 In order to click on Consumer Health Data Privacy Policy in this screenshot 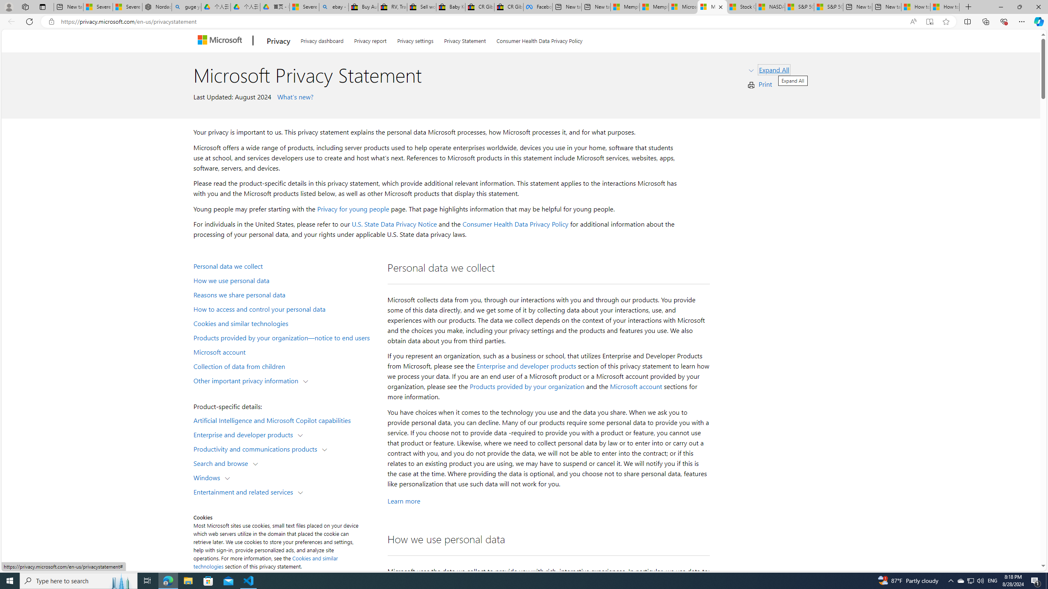, I will do `click(539, 39)`.